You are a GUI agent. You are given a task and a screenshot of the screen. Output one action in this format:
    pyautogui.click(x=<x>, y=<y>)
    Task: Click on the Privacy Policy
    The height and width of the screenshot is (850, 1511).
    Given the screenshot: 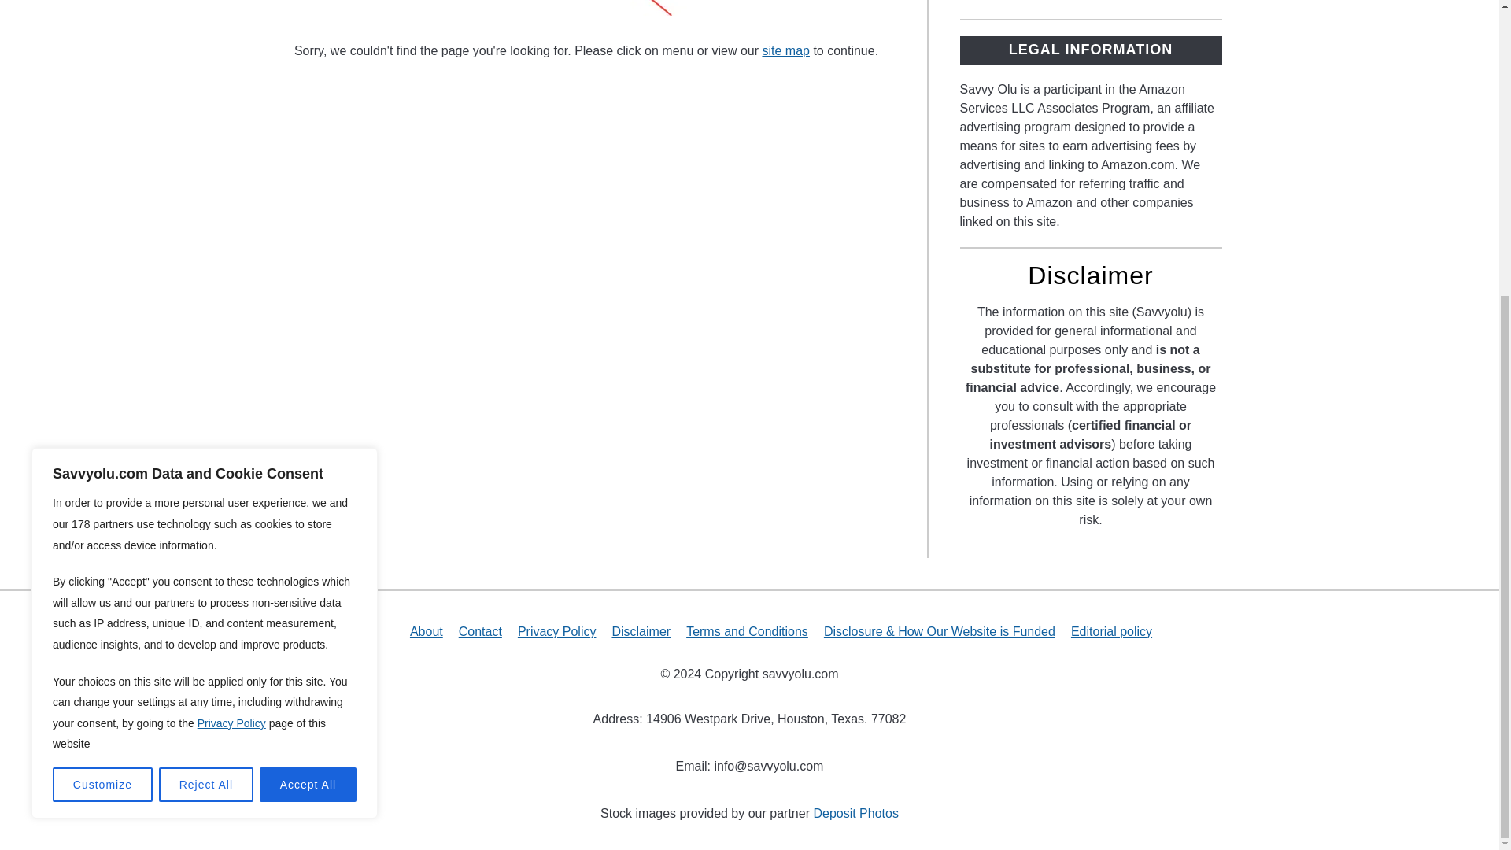 What is the action you would take?
    pyautogui.click(x=557, y=631)
    